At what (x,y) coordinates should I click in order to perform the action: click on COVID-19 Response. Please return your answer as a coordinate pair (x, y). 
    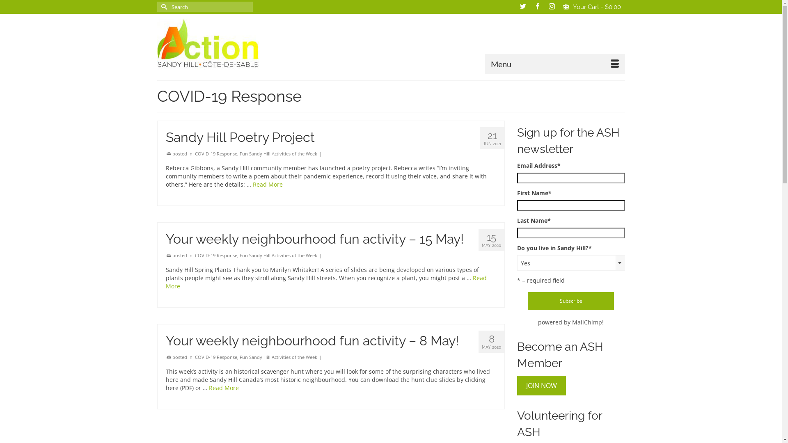
    Looking at the image, I should click on (216, 255).